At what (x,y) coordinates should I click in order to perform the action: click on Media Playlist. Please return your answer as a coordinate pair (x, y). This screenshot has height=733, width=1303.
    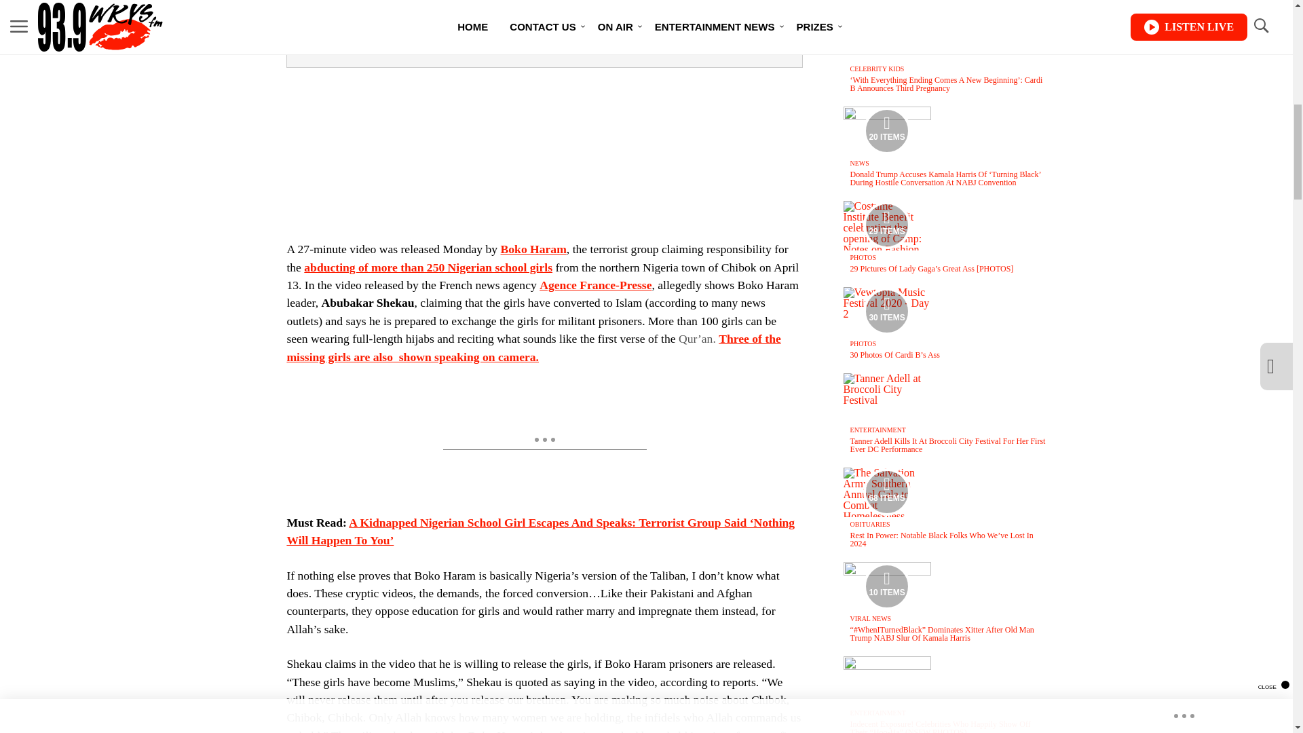
    Looking at the image, I should click on (886, 225).